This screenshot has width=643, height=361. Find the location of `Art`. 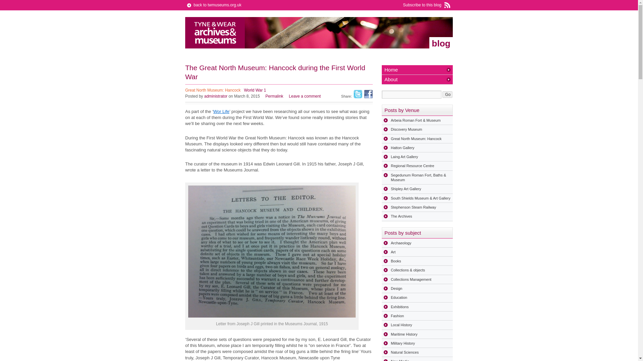

Art is located at coordinates (417, 252).